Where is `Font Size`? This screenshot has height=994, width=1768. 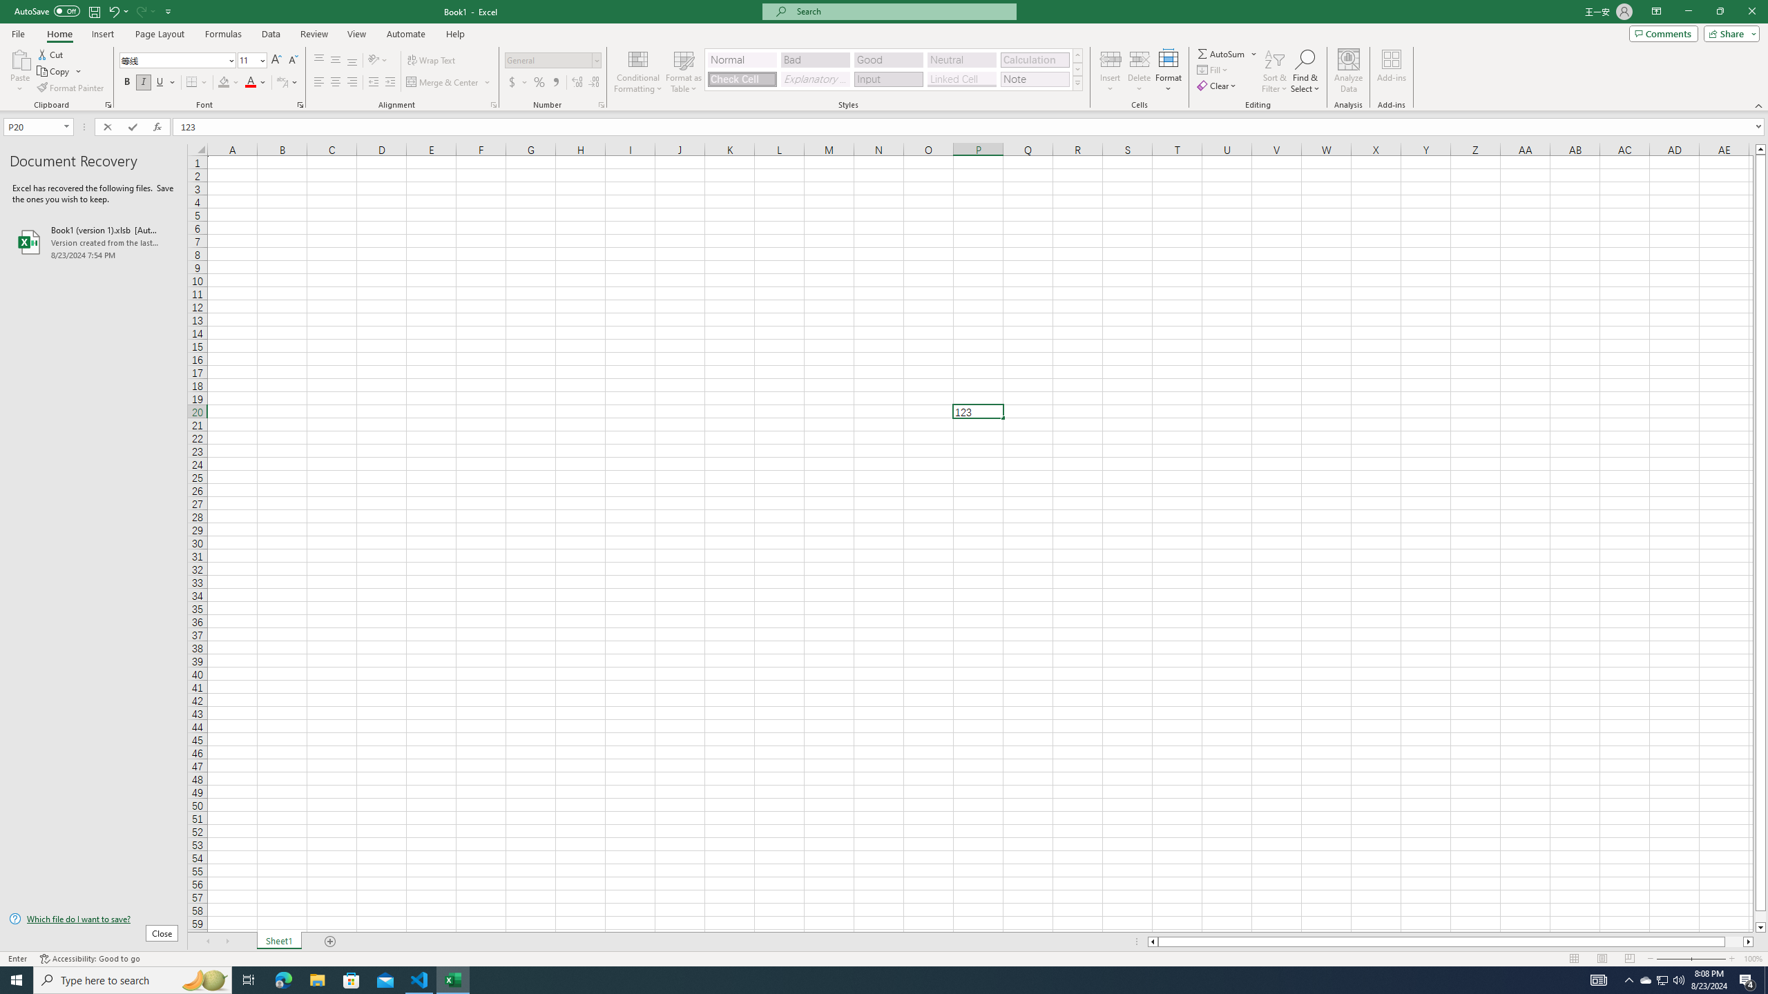
Font Size is located at coordinates (248, 59).